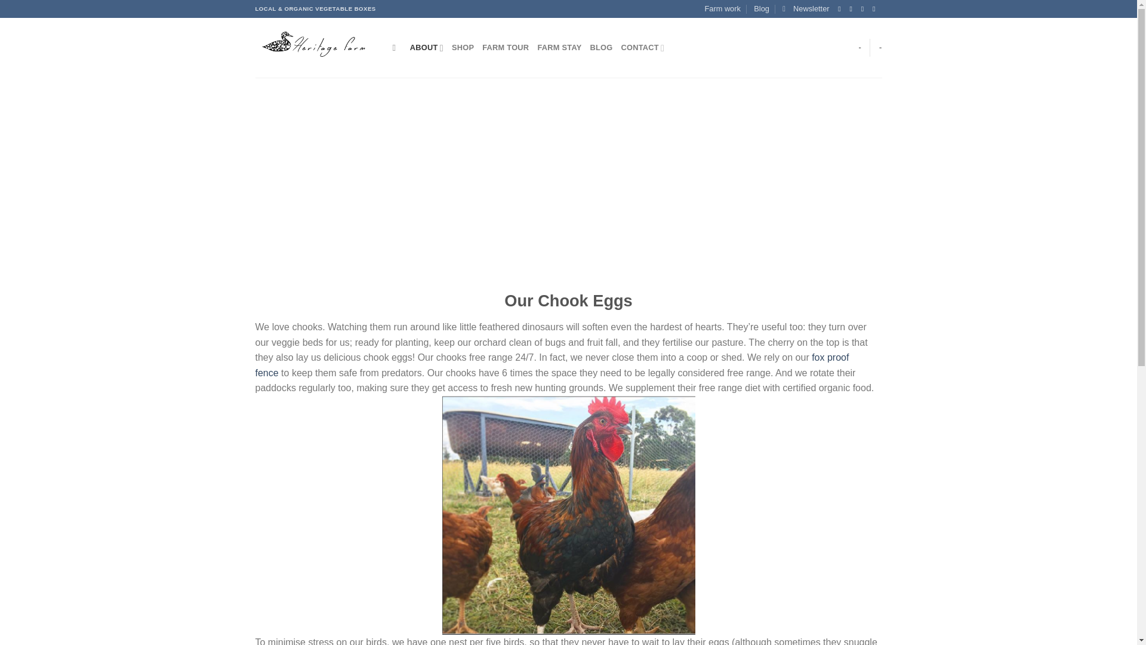 The image size is (1146, 645). I want to click on BLOG, so click(600, 48).